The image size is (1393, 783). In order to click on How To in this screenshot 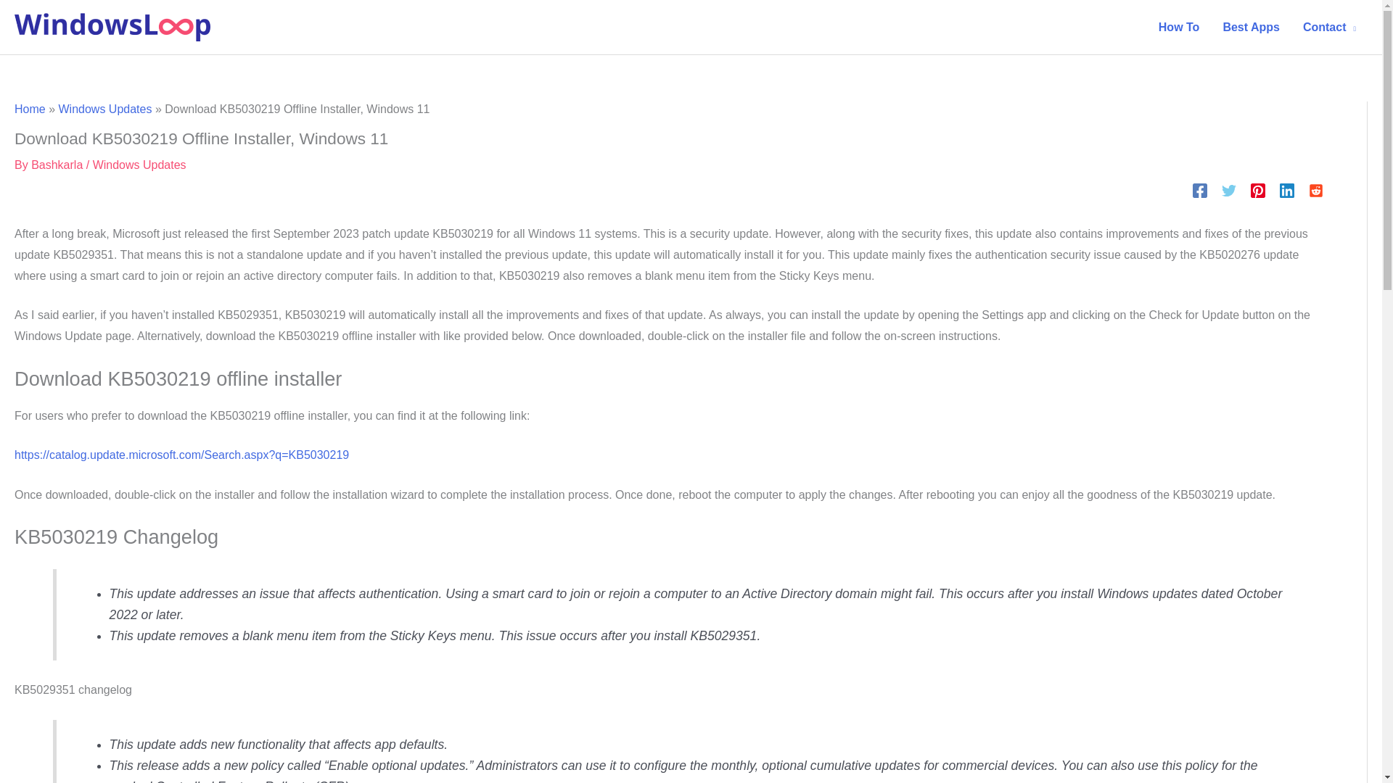, I will do `click(1179, 27)`.